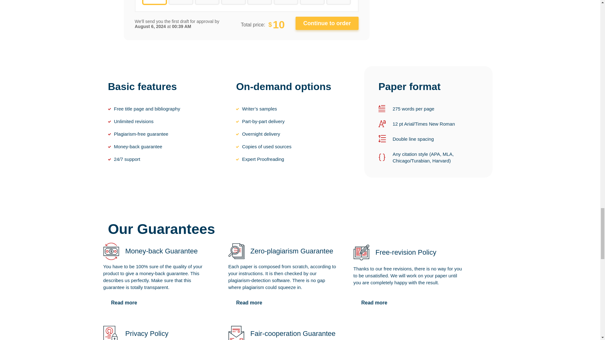  Describe the element at coordinates (327, 23) in the screenshot. I see `Continue to order` at that location.